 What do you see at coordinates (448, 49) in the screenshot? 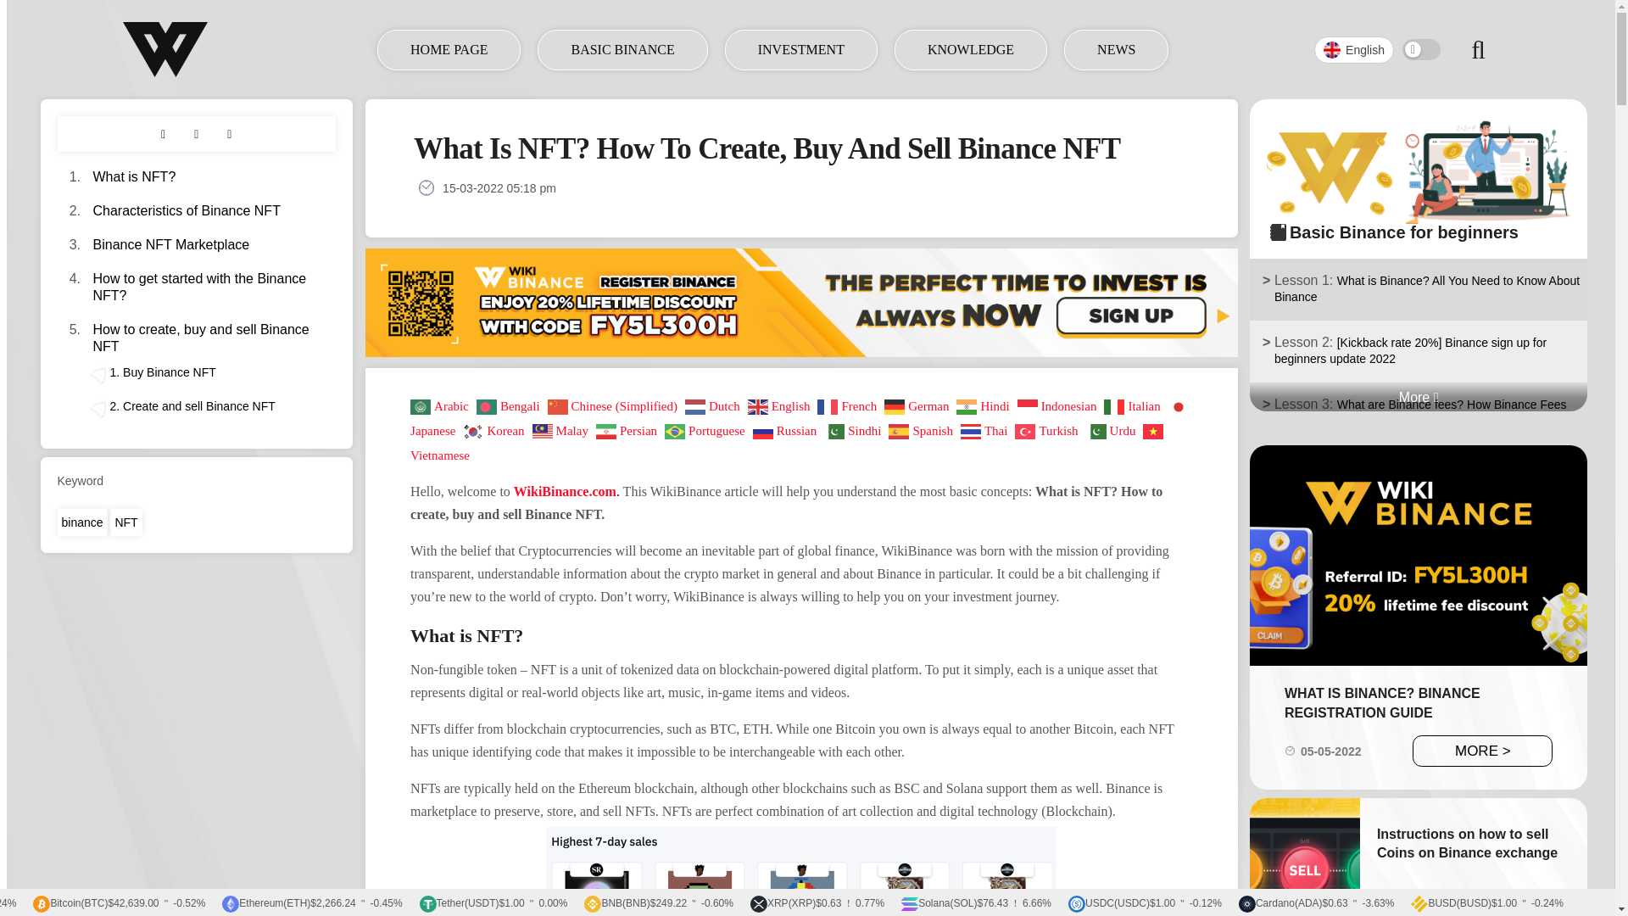
I see `HOME PAGE` at bounding box center [448, 49].